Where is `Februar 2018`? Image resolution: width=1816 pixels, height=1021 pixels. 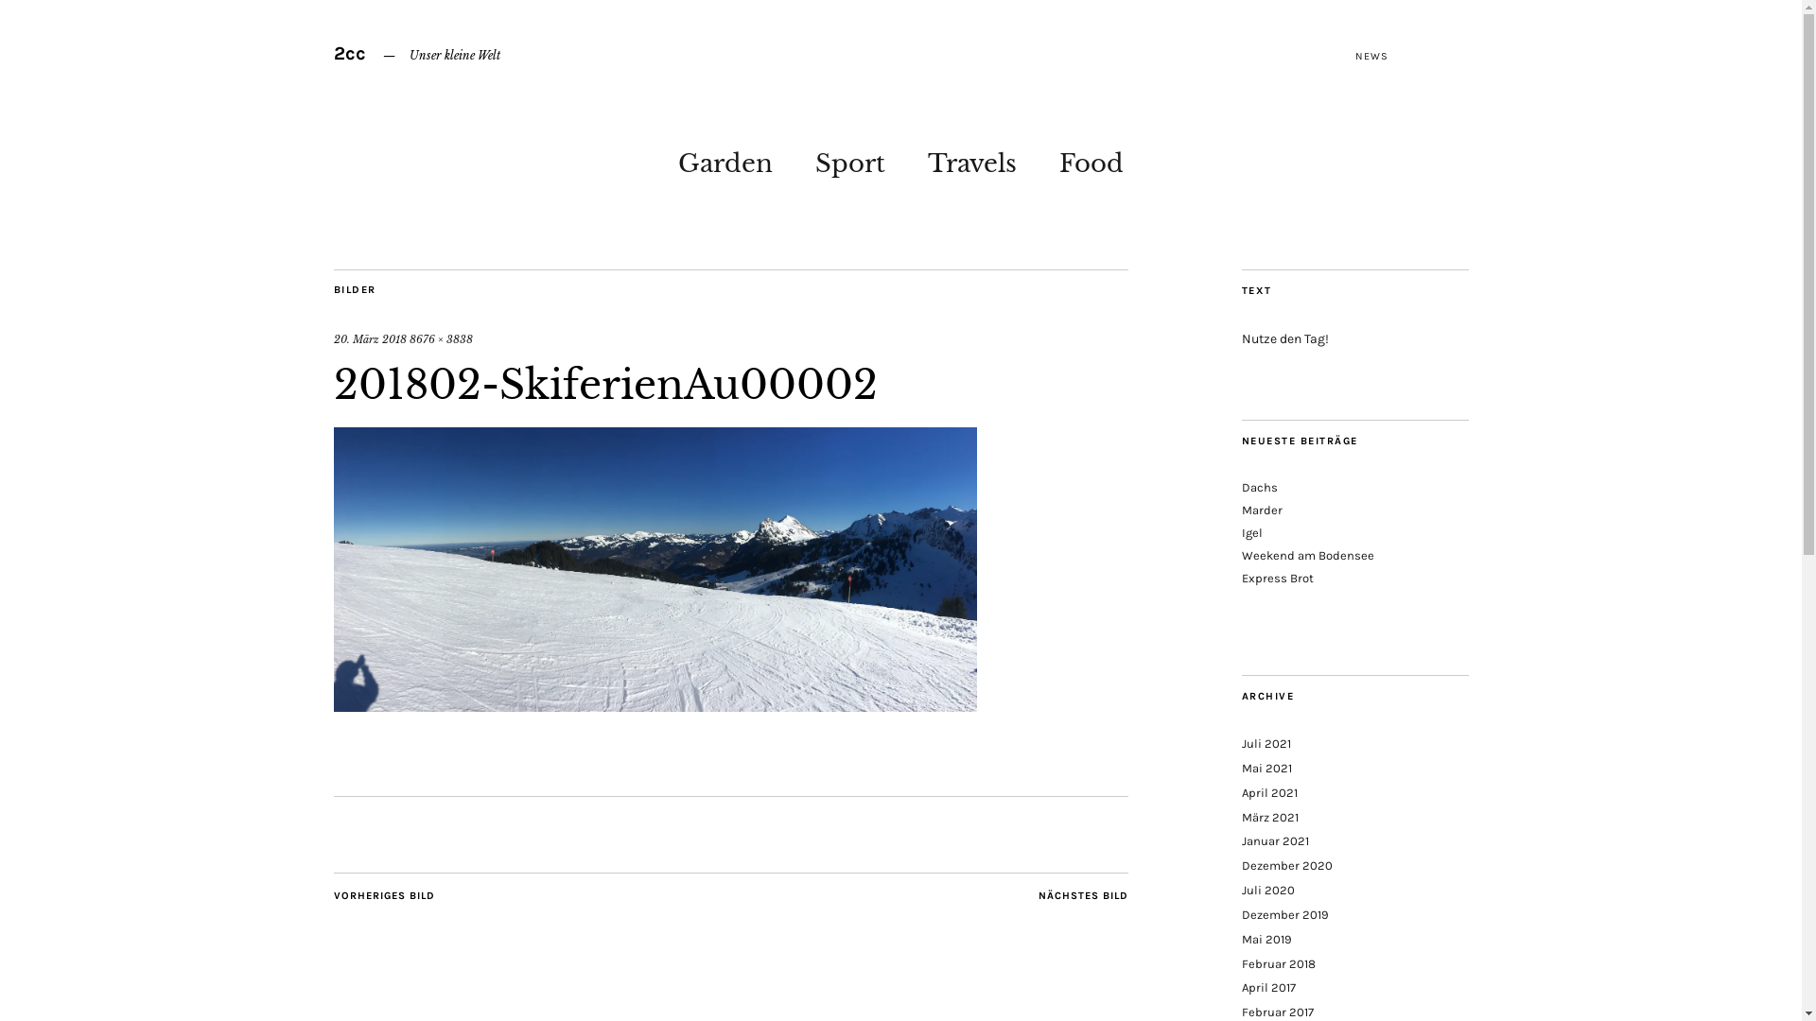 Februar 2018 is located at coordinates (1278, 964).